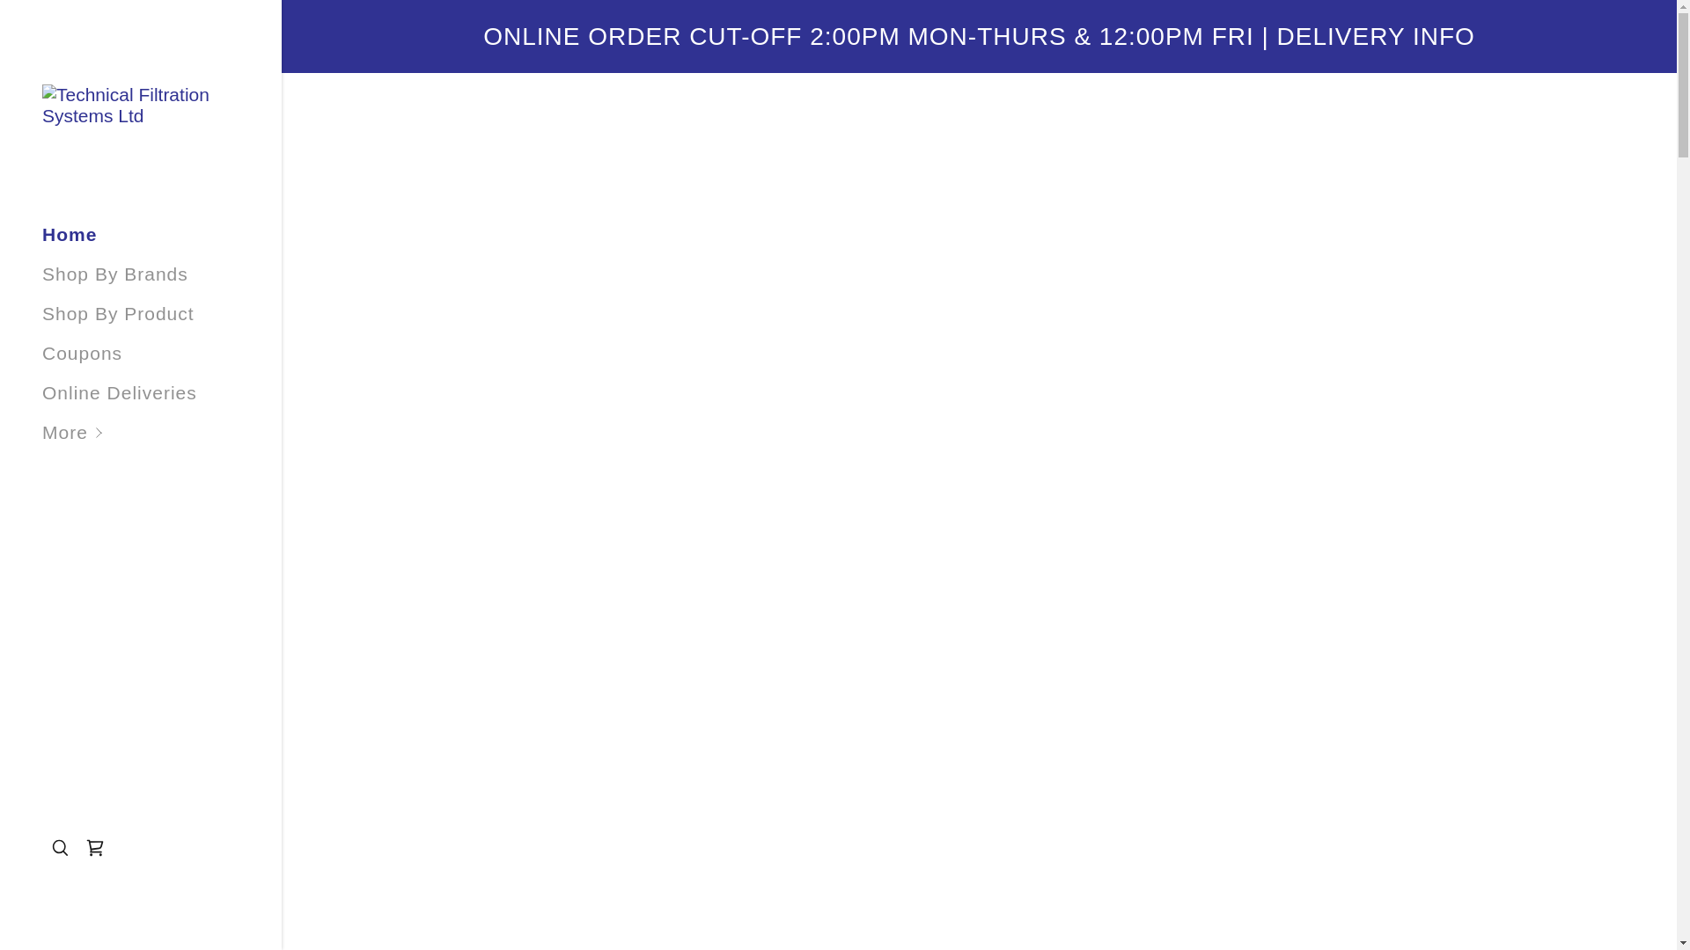 This screenshot has height=950, width=1690. What do you see at coordinates (114, 274) in the screenshot?
I see `Shop By Brands` at bounding box center [114, 274].